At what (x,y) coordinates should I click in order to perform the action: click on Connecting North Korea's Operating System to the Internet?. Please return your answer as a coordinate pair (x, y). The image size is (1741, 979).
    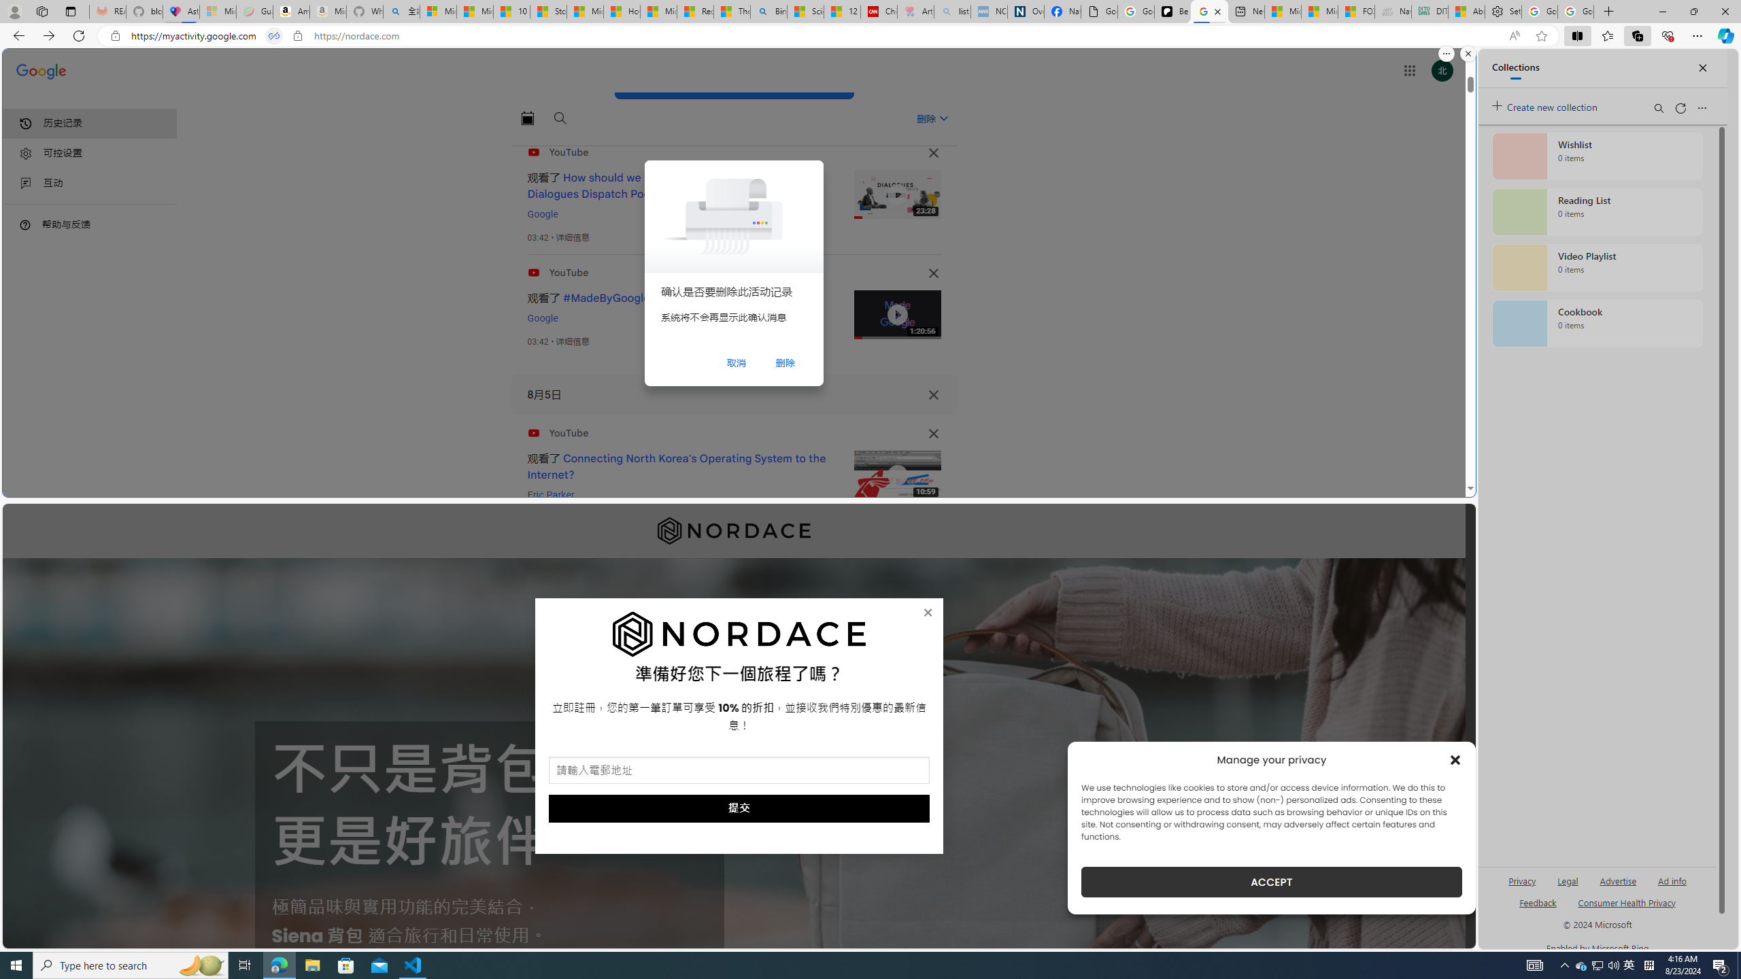
    Looking at the image, I should click on (677, 466).